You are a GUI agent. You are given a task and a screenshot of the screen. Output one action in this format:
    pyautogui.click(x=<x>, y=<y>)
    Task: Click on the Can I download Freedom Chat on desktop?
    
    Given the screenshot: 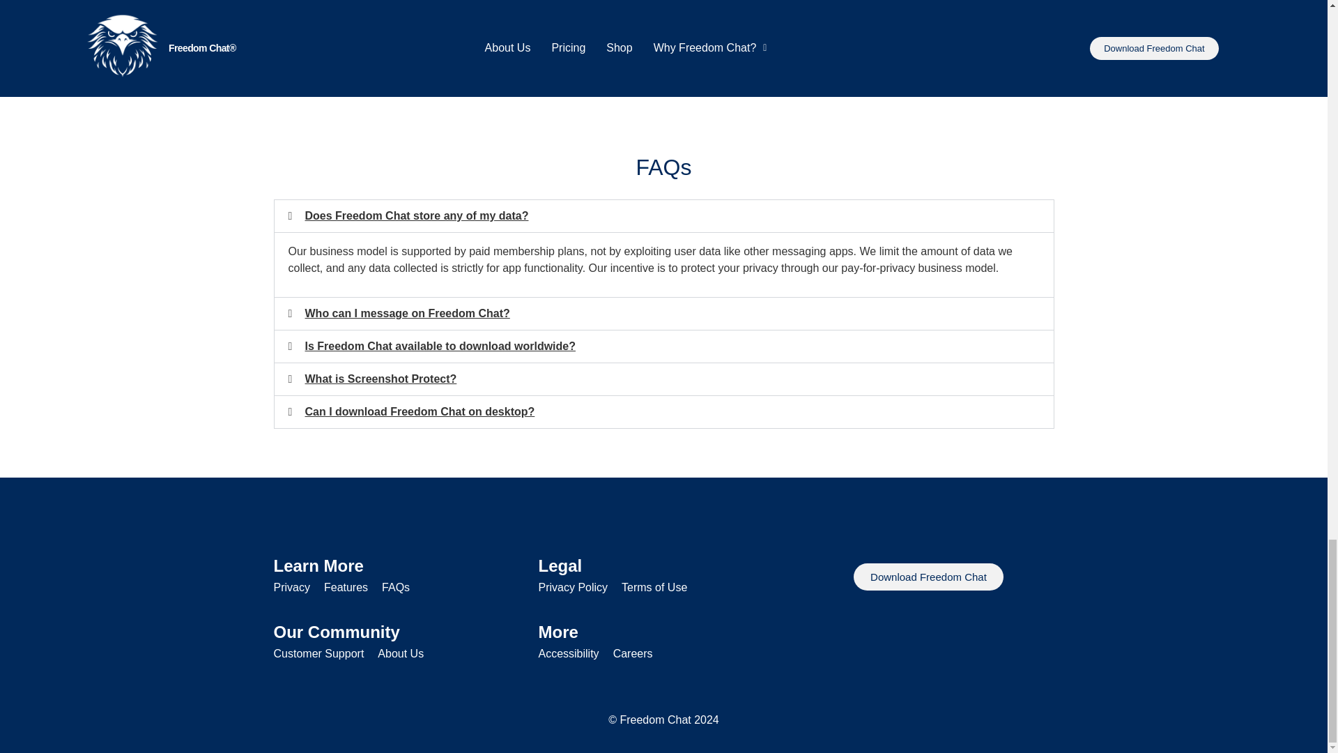 What is the action you would take?
    pyautogui.click(x=420, y=411)
    